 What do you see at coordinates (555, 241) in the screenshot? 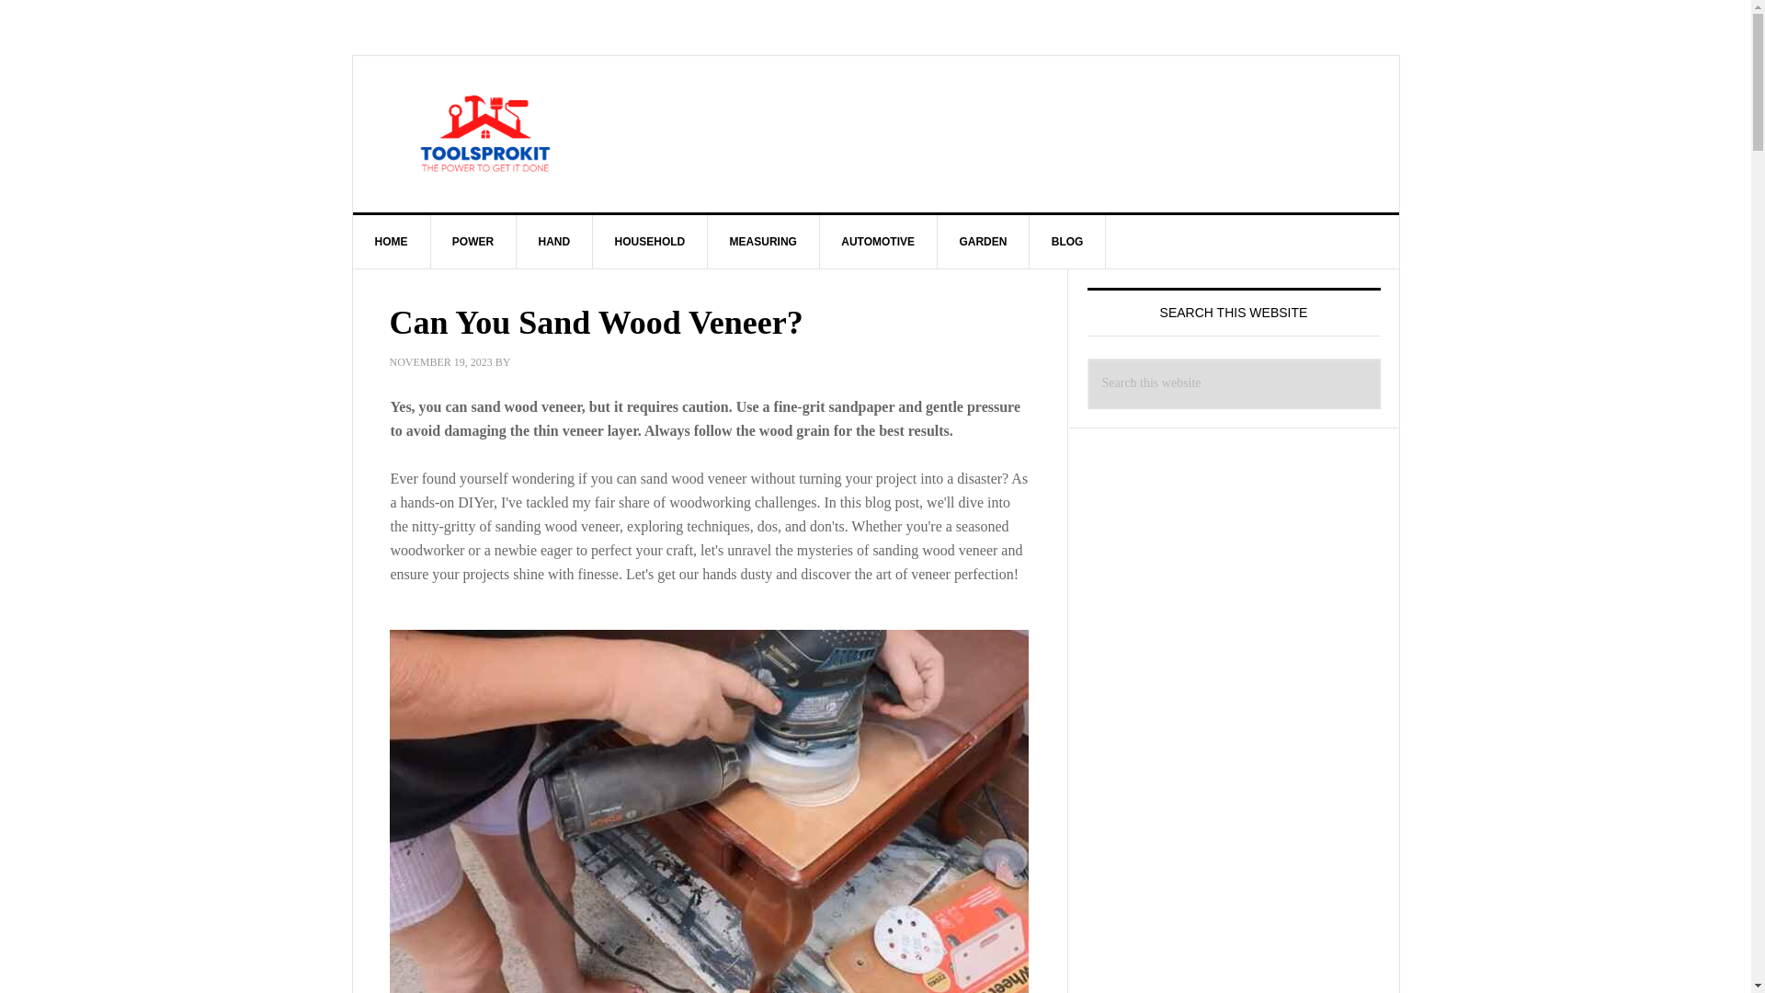
I see `HAND` at bounding box center [555, 241].